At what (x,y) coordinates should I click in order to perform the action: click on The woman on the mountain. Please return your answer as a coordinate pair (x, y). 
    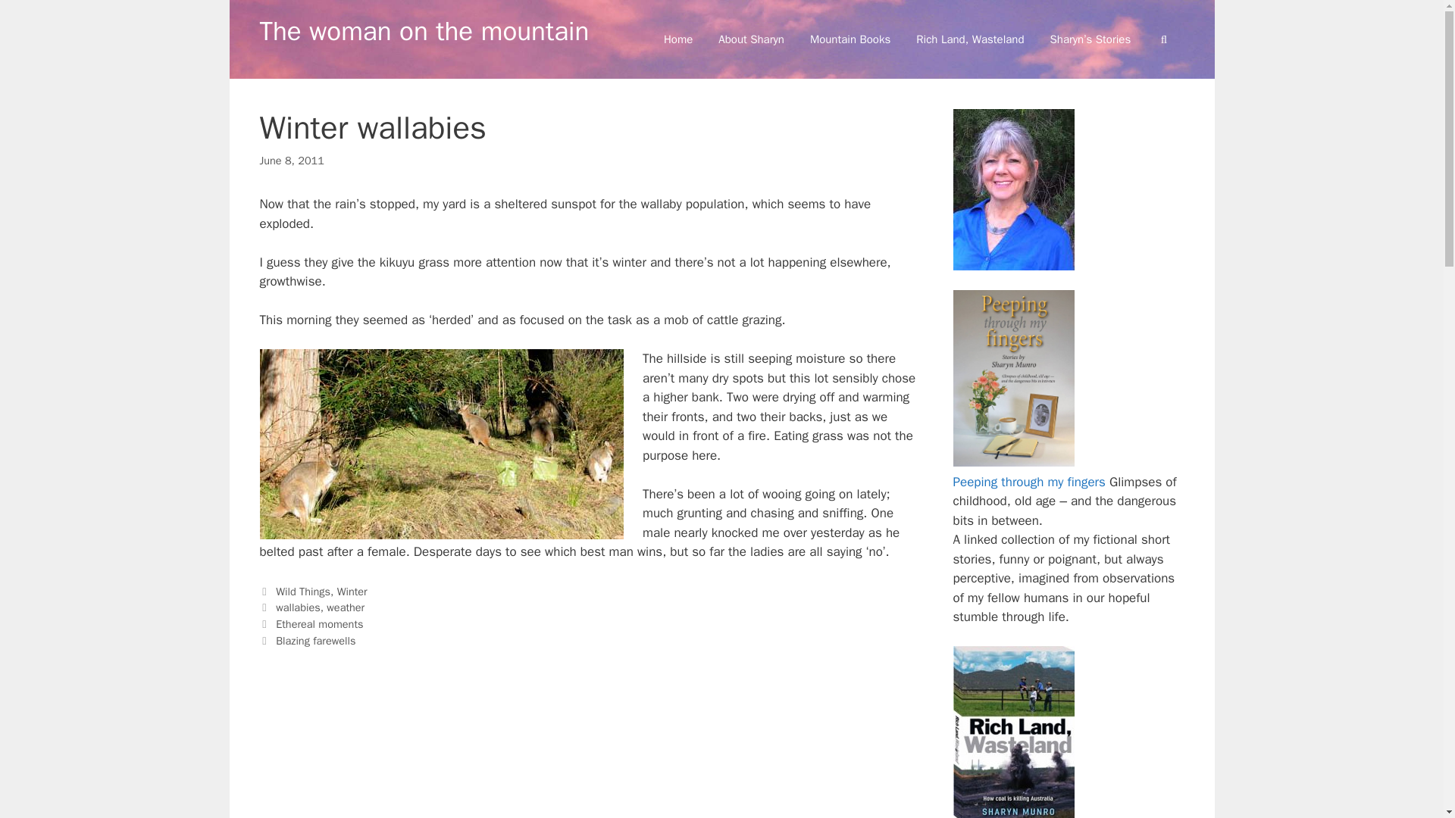
    Looking at the image, I should click on (424, 30).